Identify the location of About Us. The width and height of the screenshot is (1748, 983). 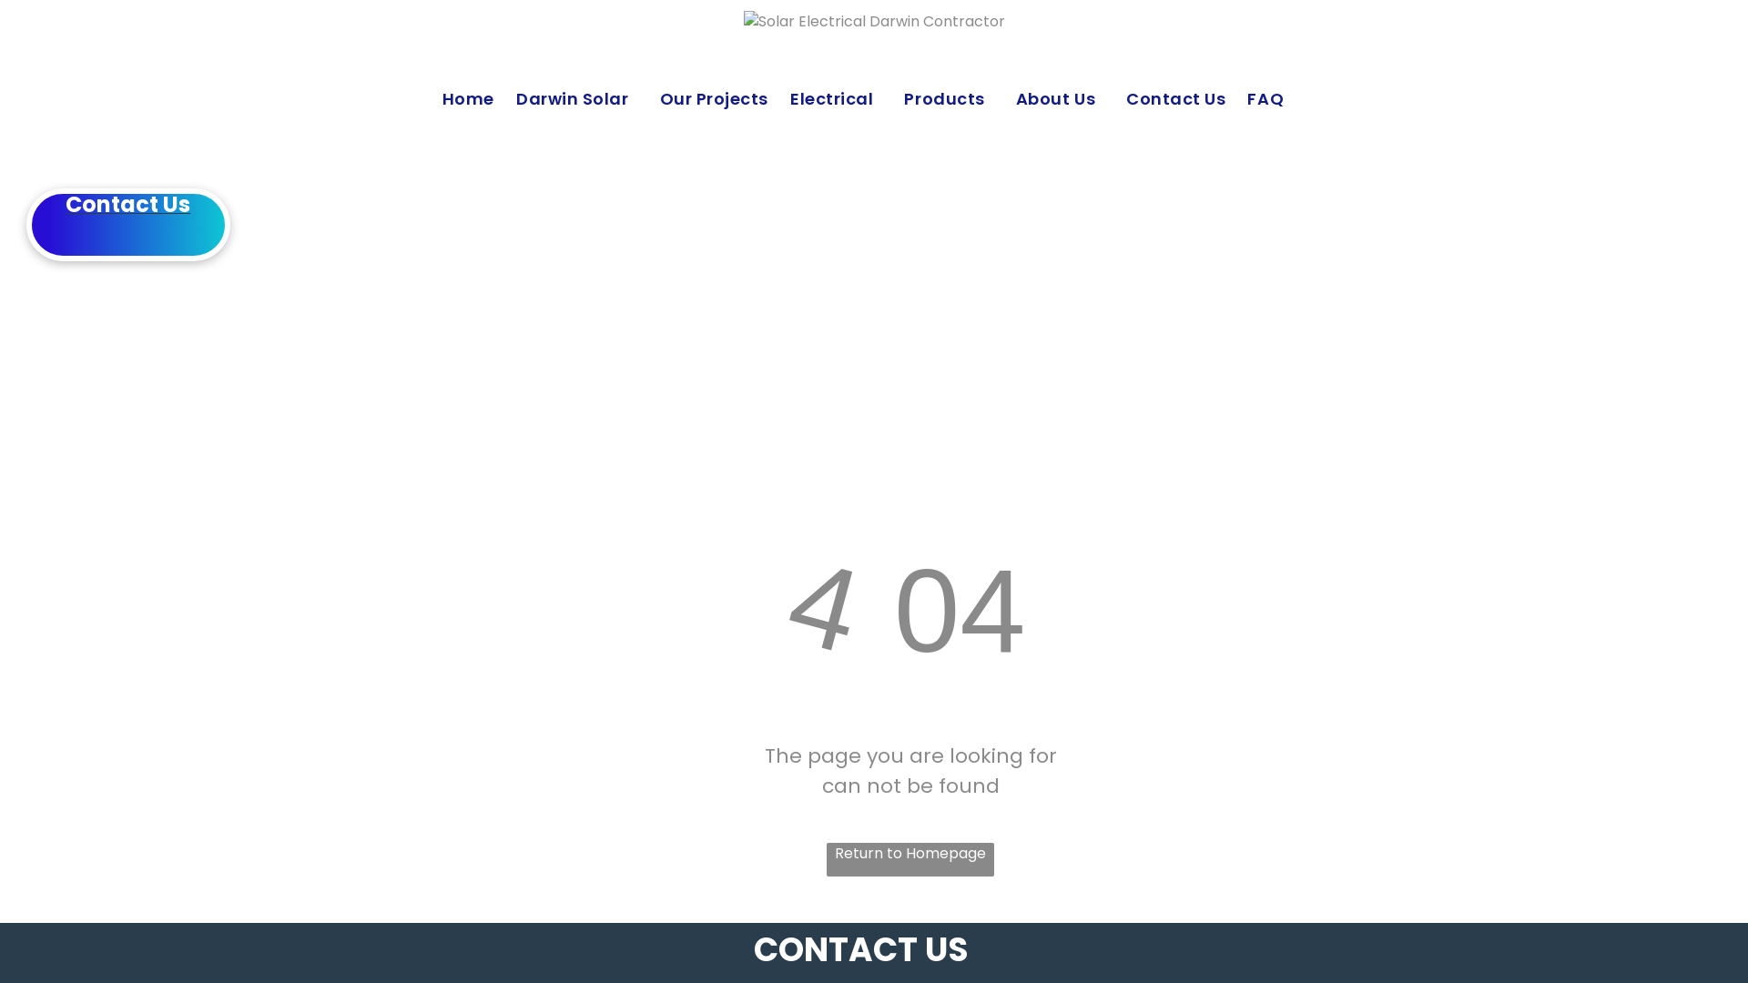
(1071, 99).